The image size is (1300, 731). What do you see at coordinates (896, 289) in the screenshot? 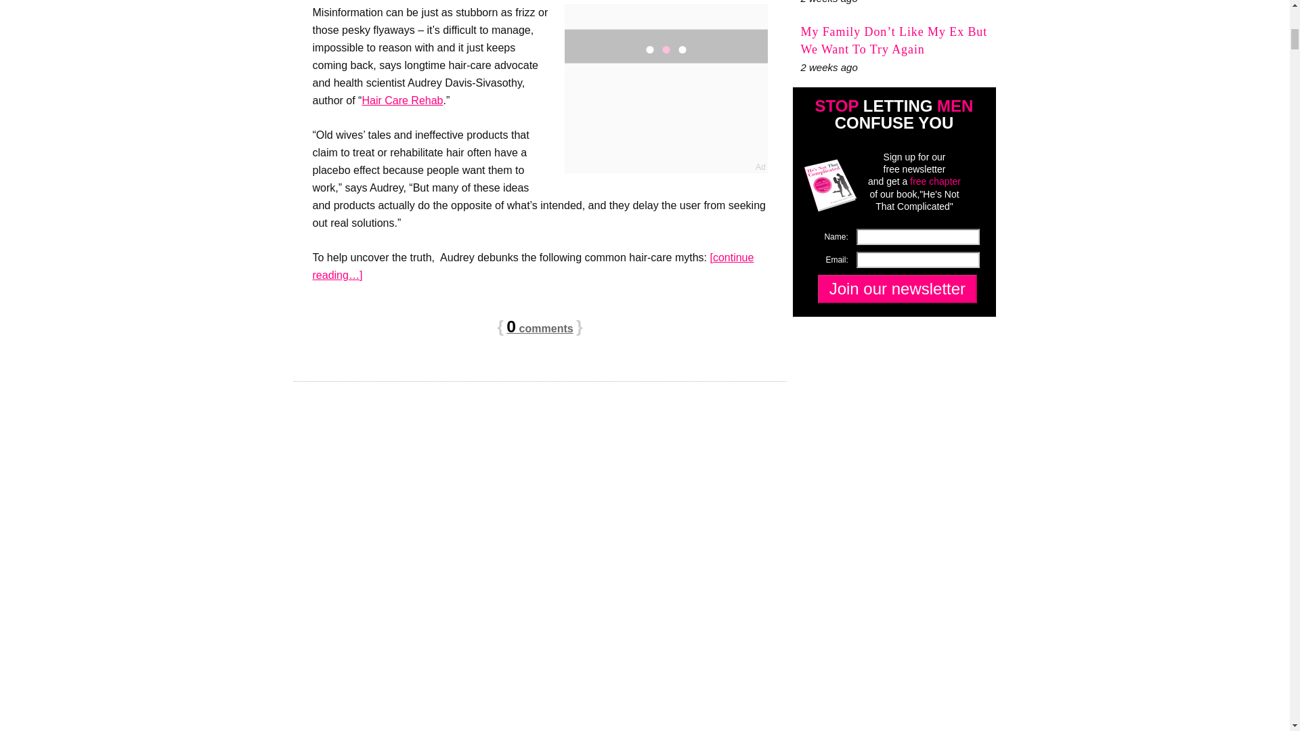
I see `Join our newsletter` at bounding box center [896, 289].